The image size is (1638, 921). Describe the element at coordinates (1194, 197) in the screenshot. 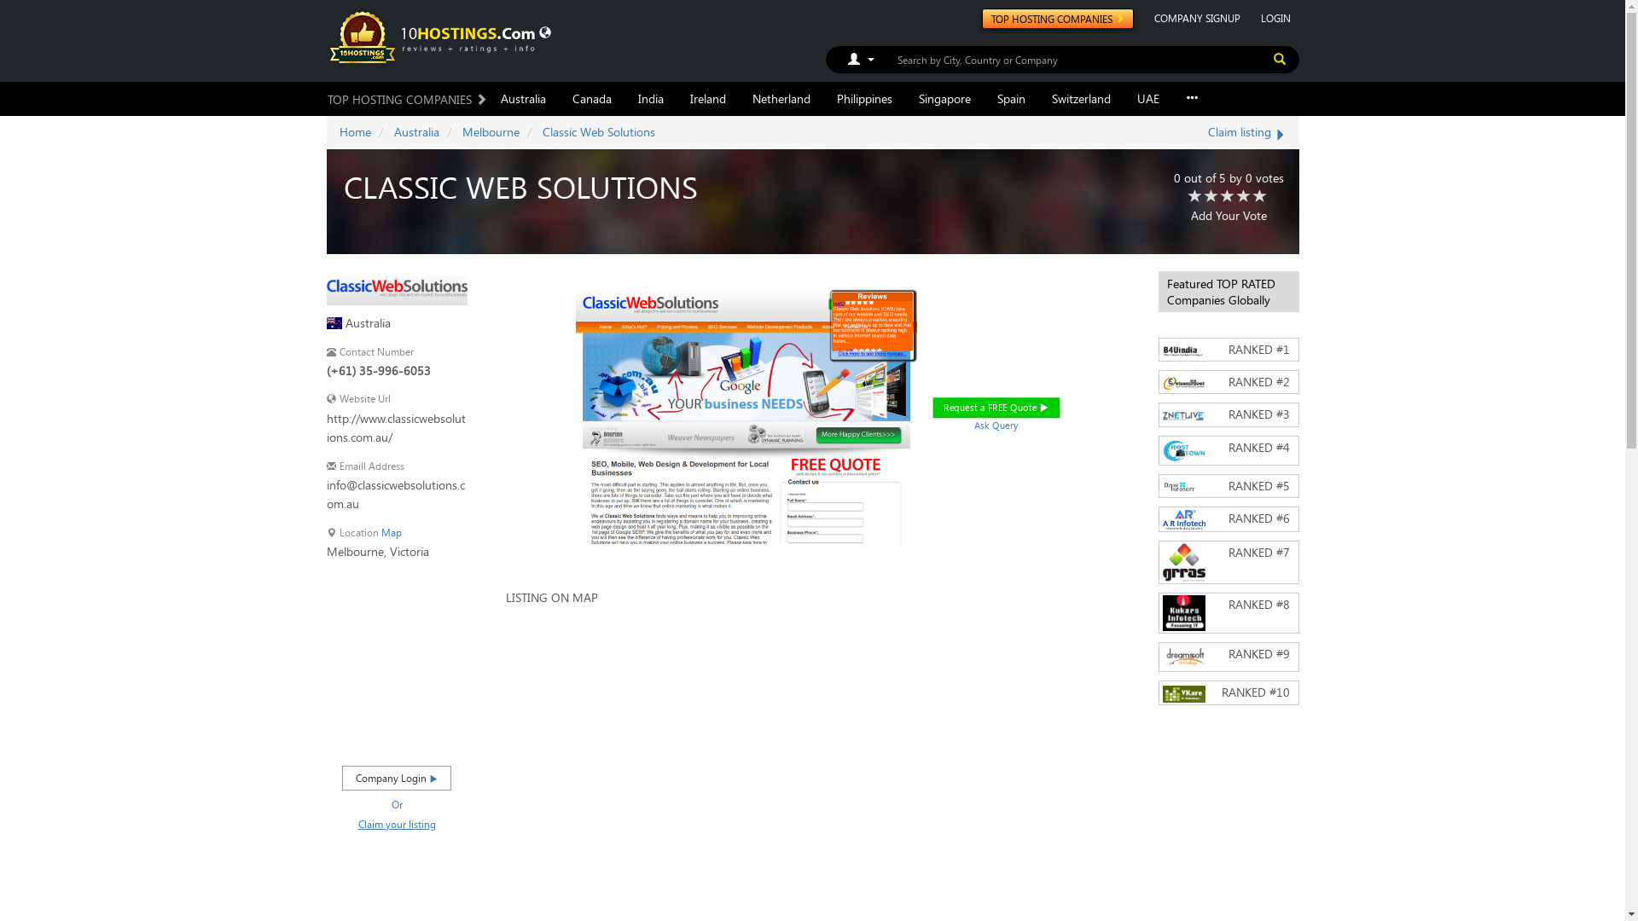

I see `Give Poor Rating to Classic Web Solutions` at that location.